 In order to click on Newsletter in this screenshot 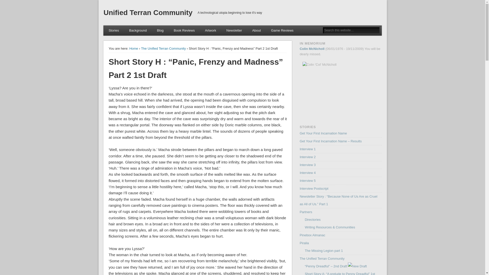, I will do `click(234, 31)`.